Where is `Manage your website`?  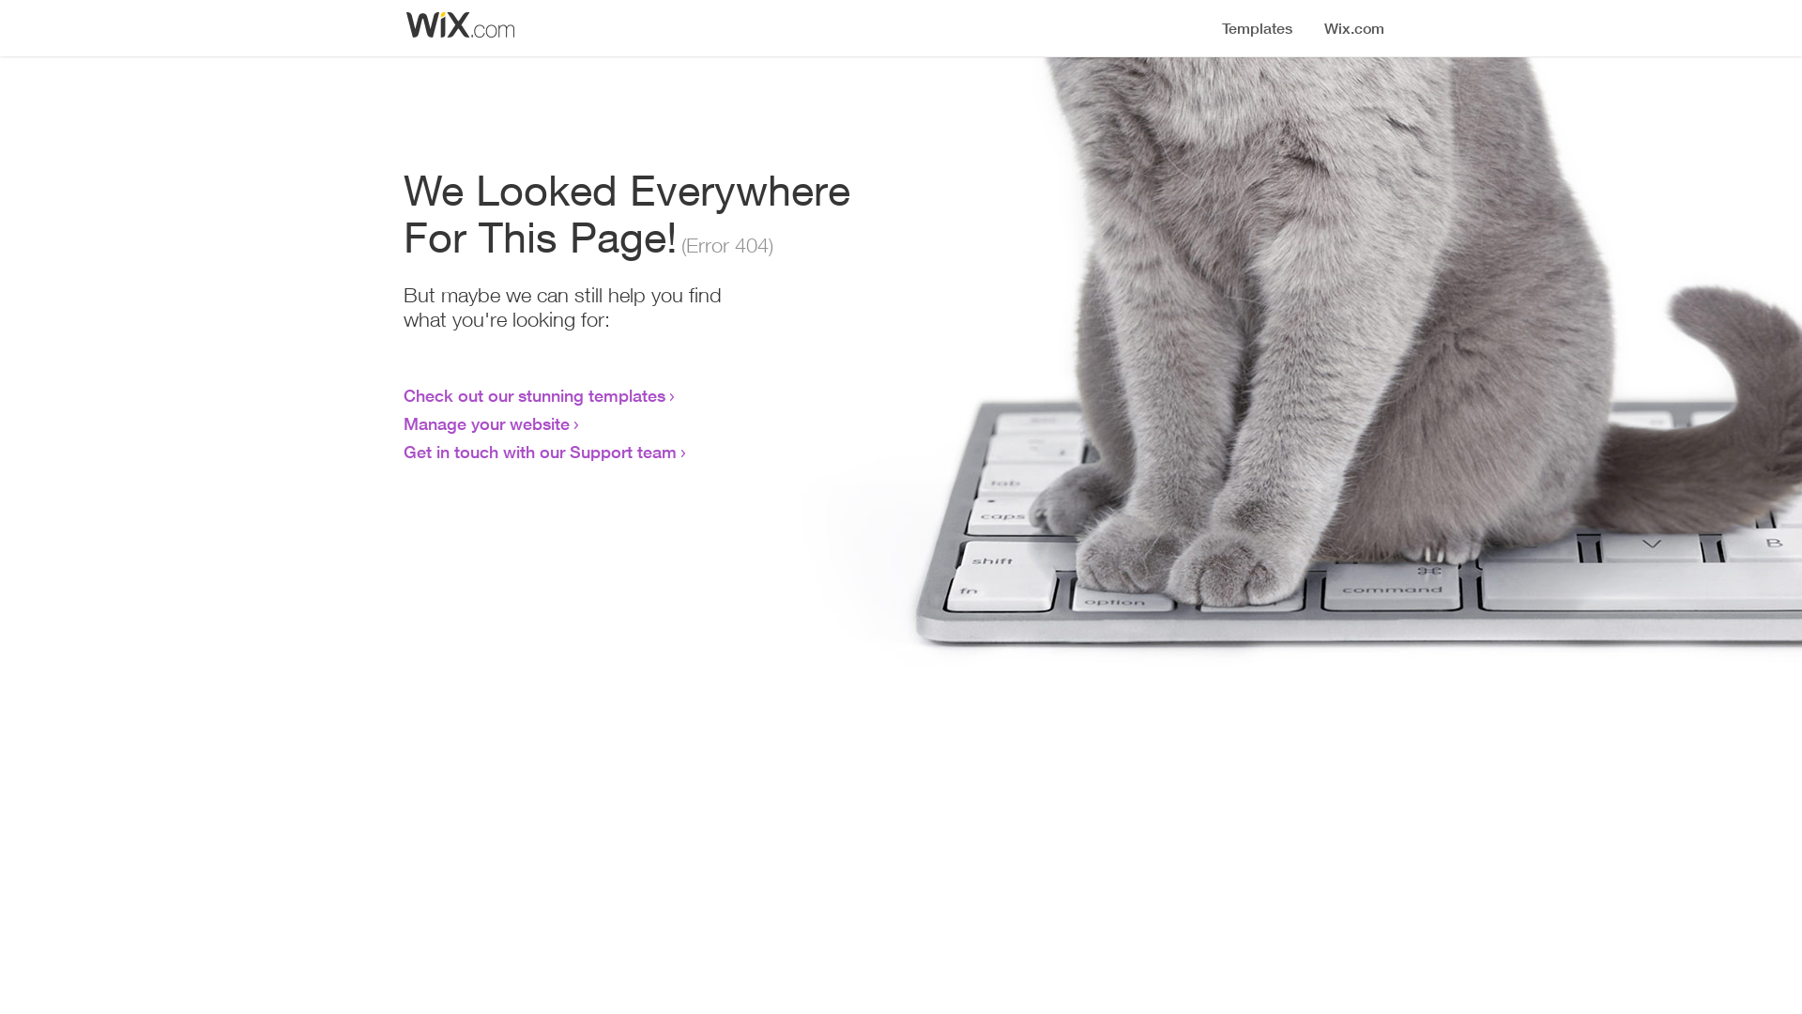 Manage your website is located at coordinates (486, 423).